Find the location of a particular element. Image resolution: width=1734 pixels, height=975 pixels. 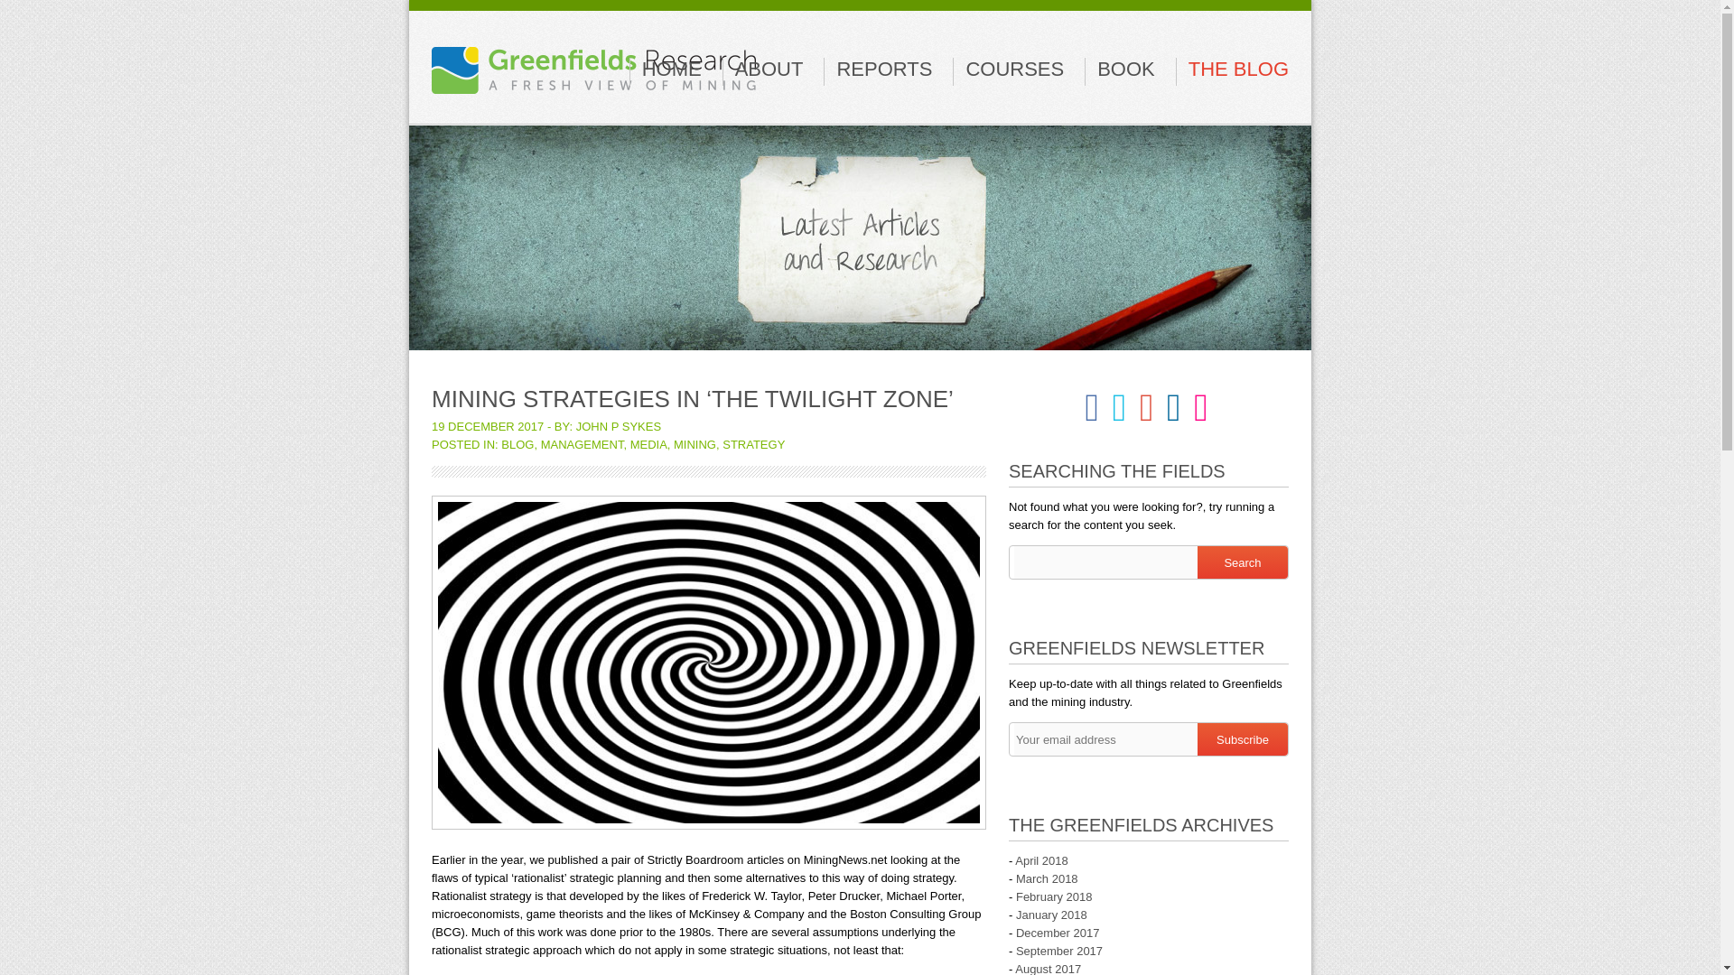

MEDIA is located at coordinates (648, 444).